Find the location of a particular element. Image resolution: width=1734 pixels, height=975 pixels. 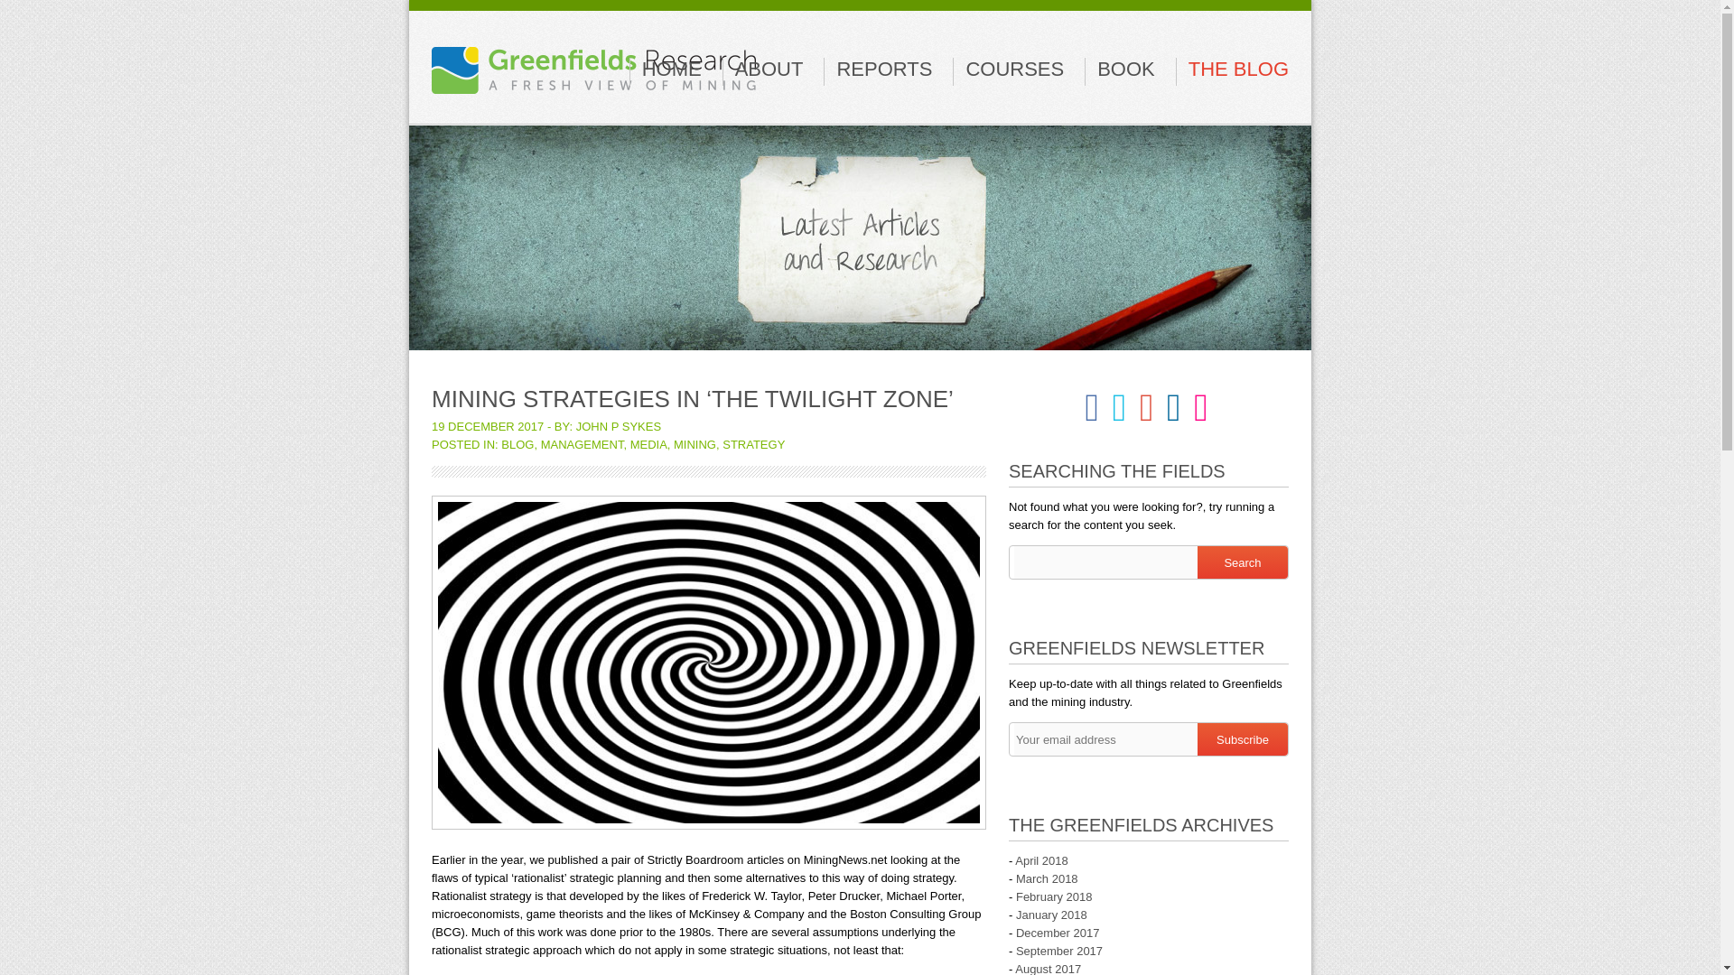

MEDIA is located at coordinates (648, 444).